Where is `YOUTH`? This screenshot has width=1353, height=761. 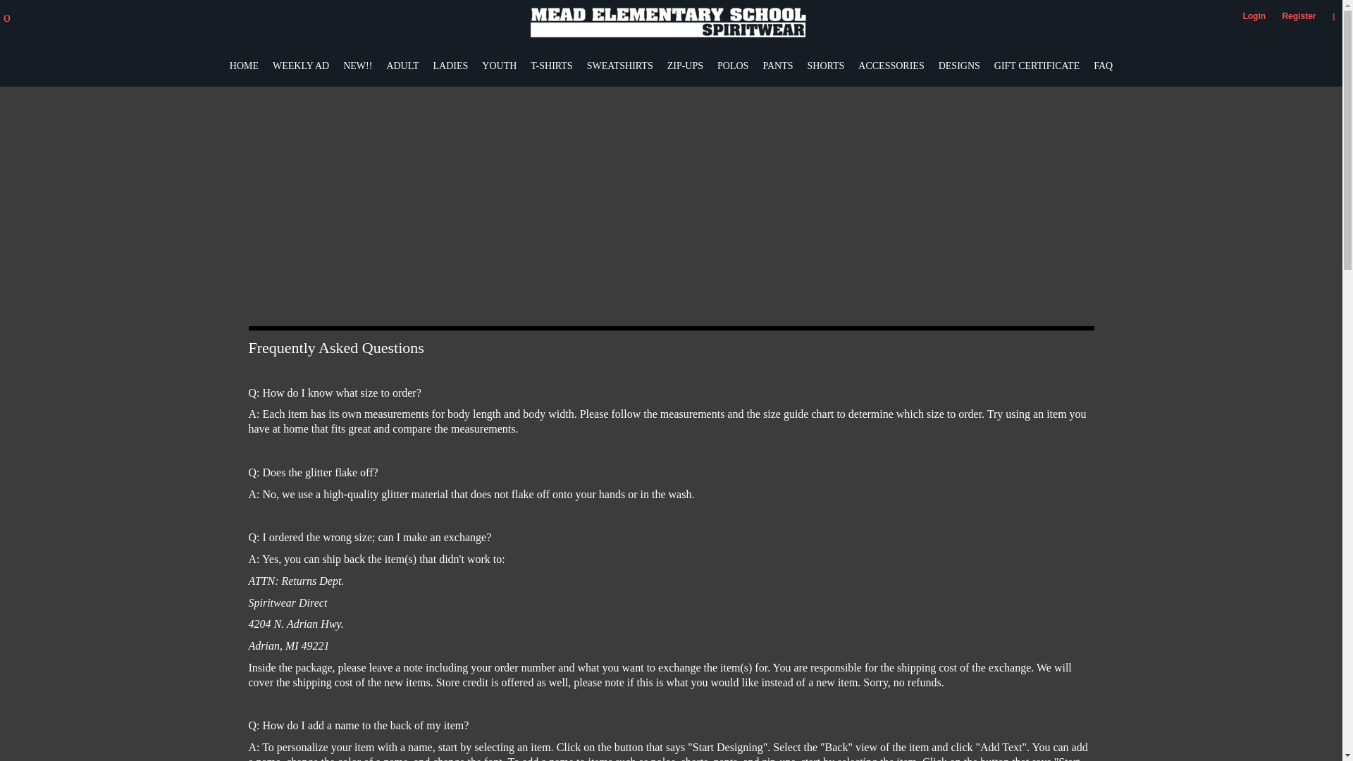 YOUTH is located at coordinates (499, 65).